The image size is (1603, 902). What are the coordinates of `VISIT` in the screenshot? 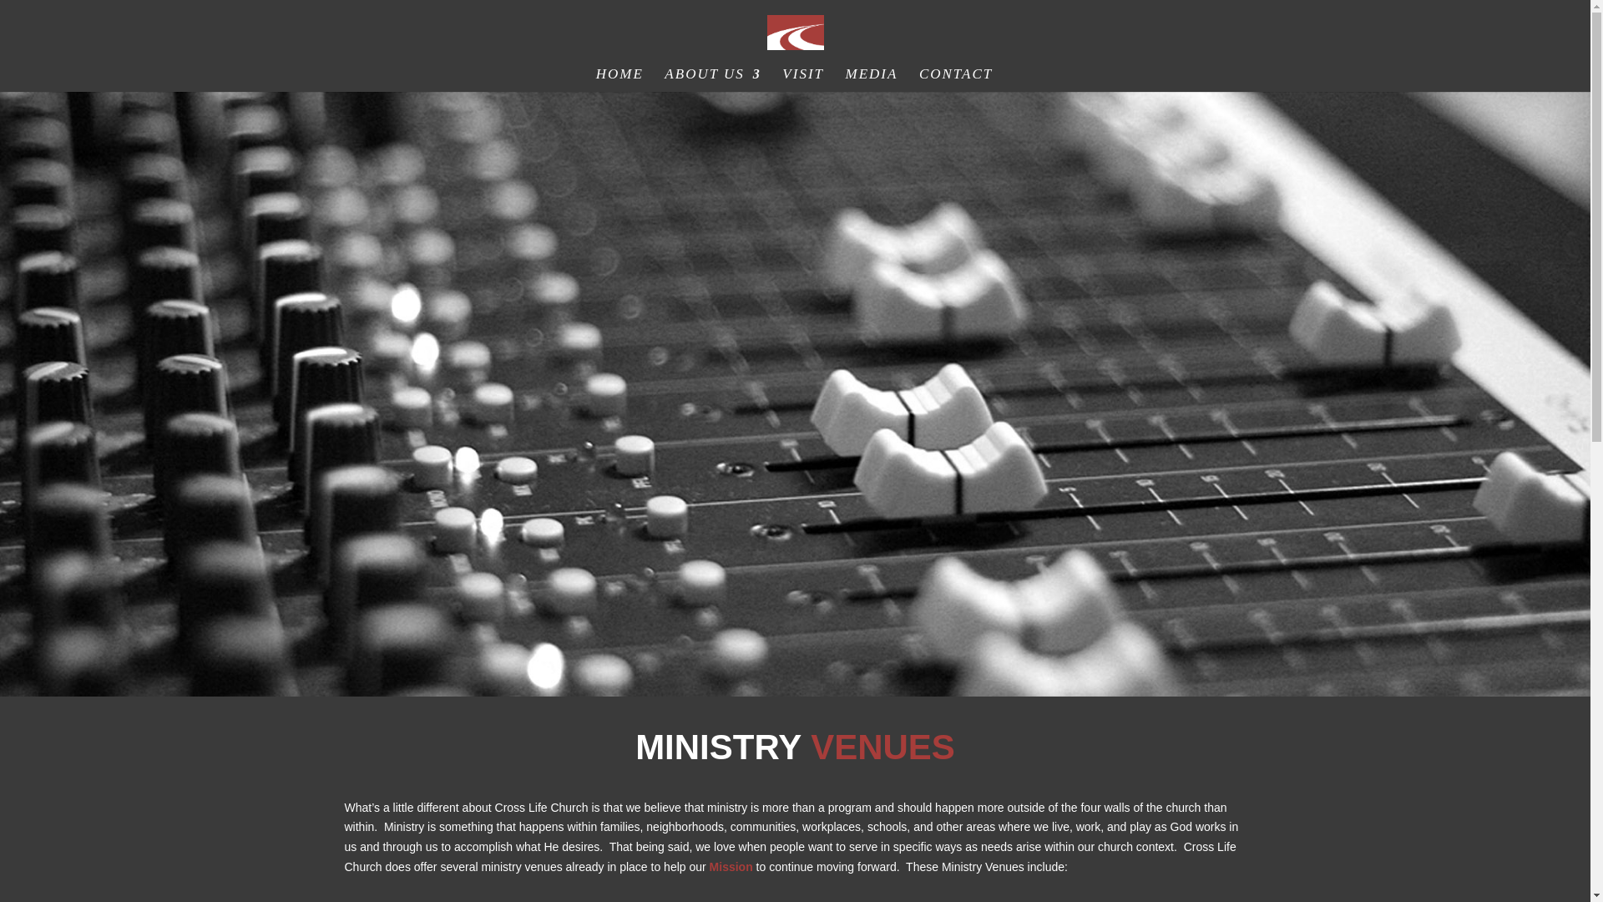 It's located at (802, 80).